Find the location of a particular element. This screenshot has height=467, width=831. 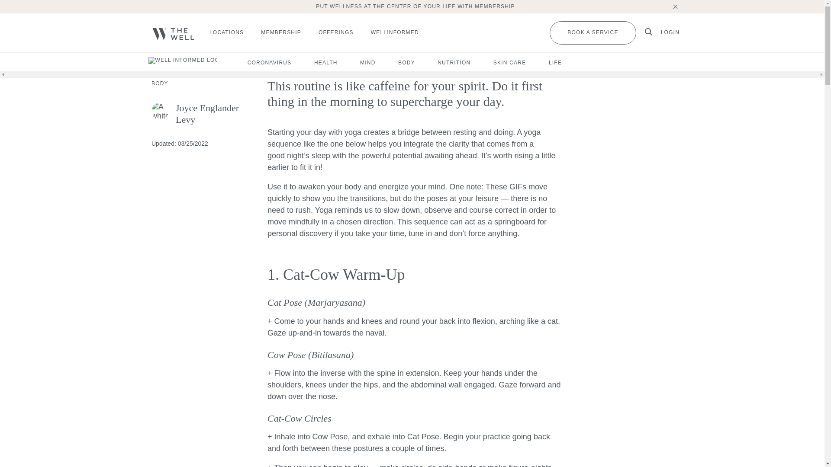

NUTRITION is located at coordinates (455, 63).